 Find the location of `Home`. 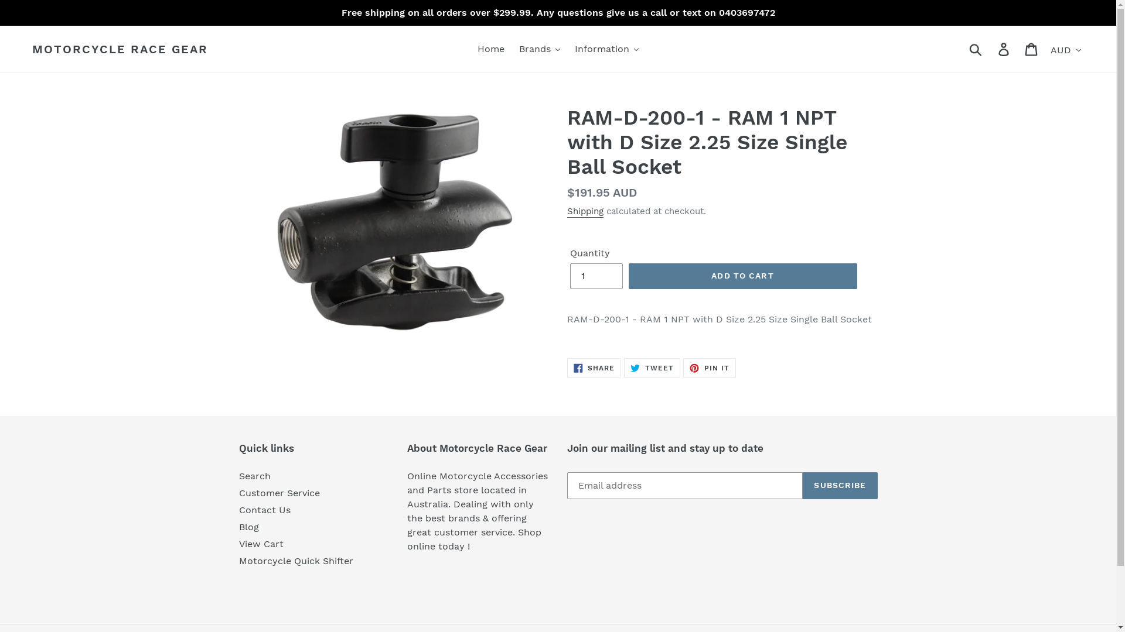

Home is located at coordinates (491, 49).